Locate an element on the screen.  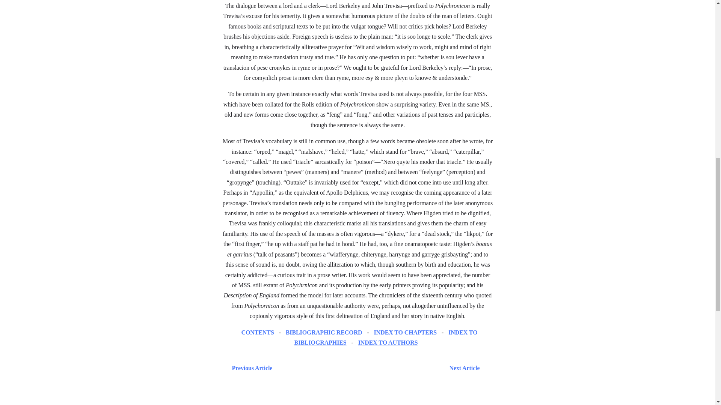
INDEX TO BIBLIOGRAPHIES is located at coordinates (386, 337).